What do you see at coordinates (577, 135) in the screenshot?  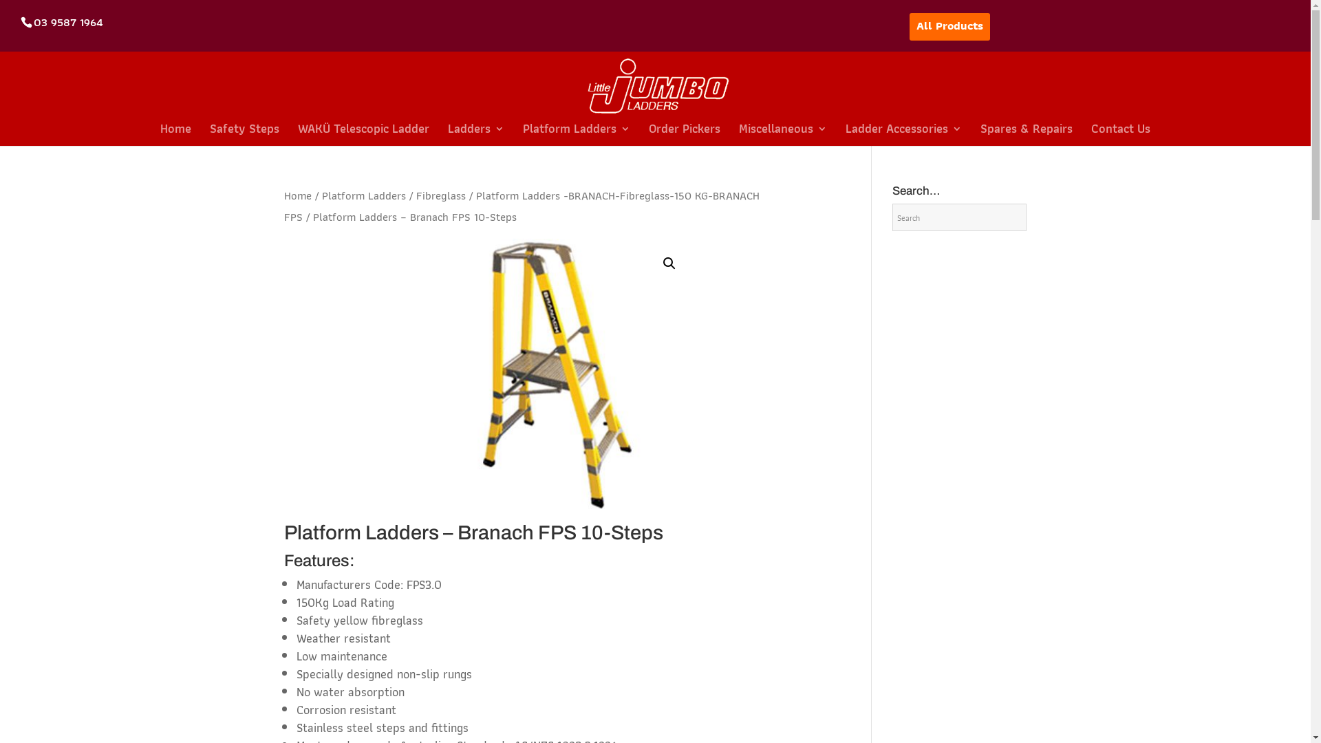 I see `Platform Ladders` at bounding box center [577, 135].